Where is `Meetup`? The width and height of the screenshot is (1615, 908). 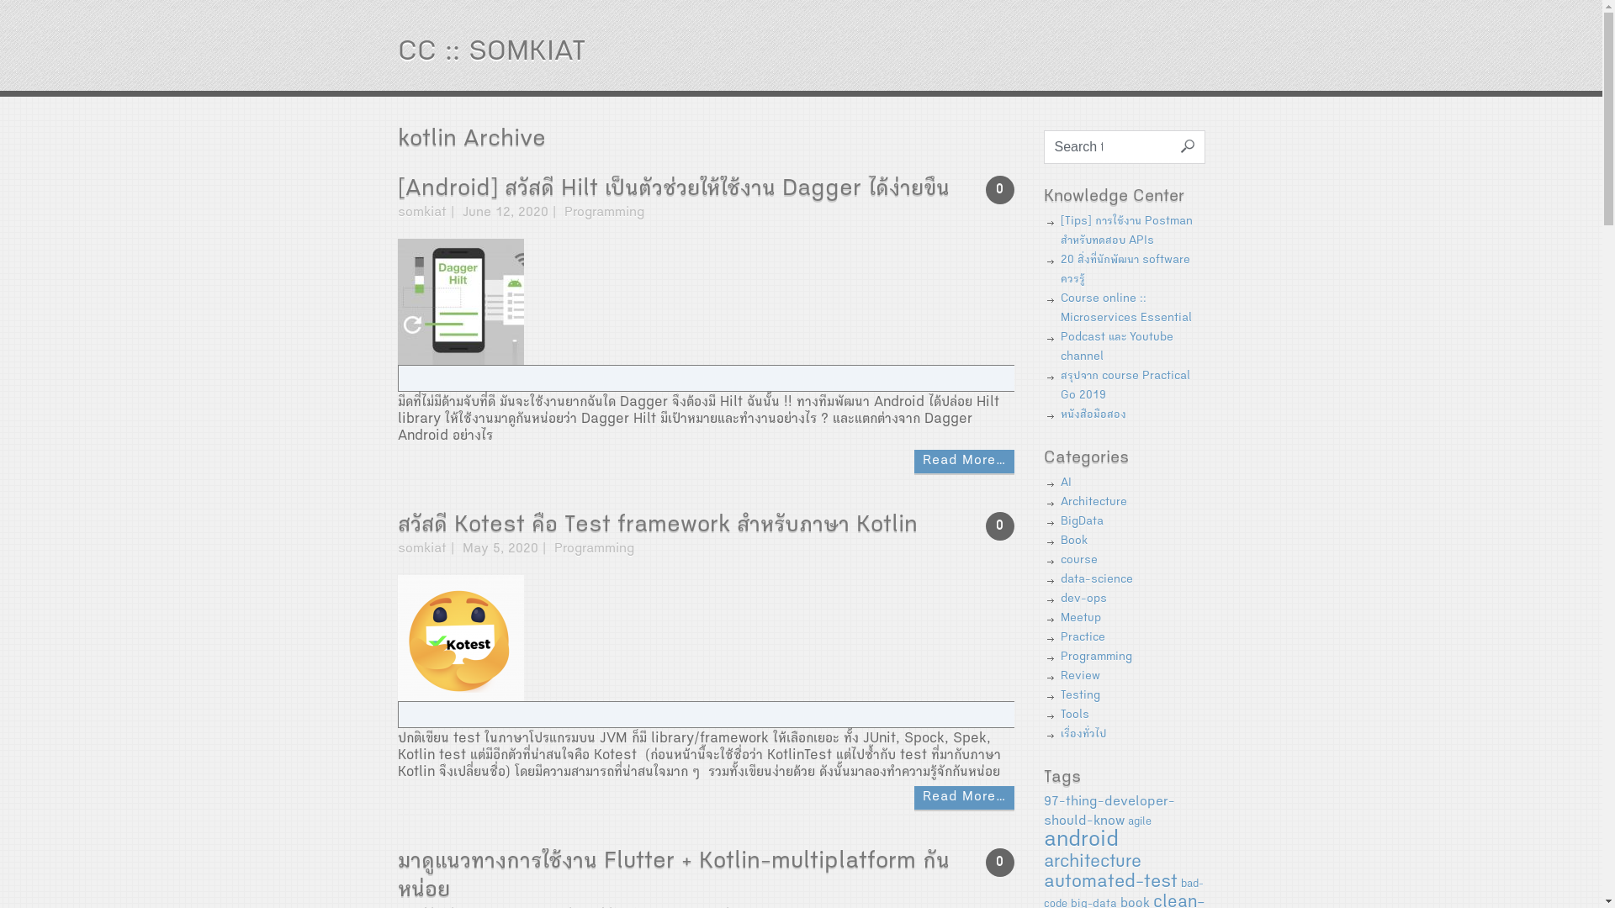
Meetup is located at coordinates (1080, 619).